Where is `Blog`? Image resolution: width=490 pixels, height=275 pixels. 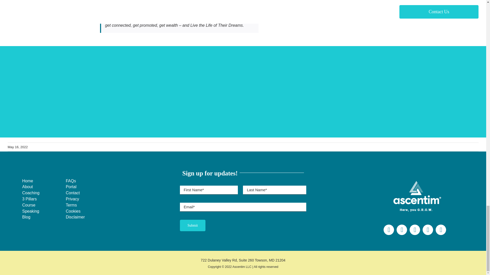 Blog is located at coordinates (31, 217).